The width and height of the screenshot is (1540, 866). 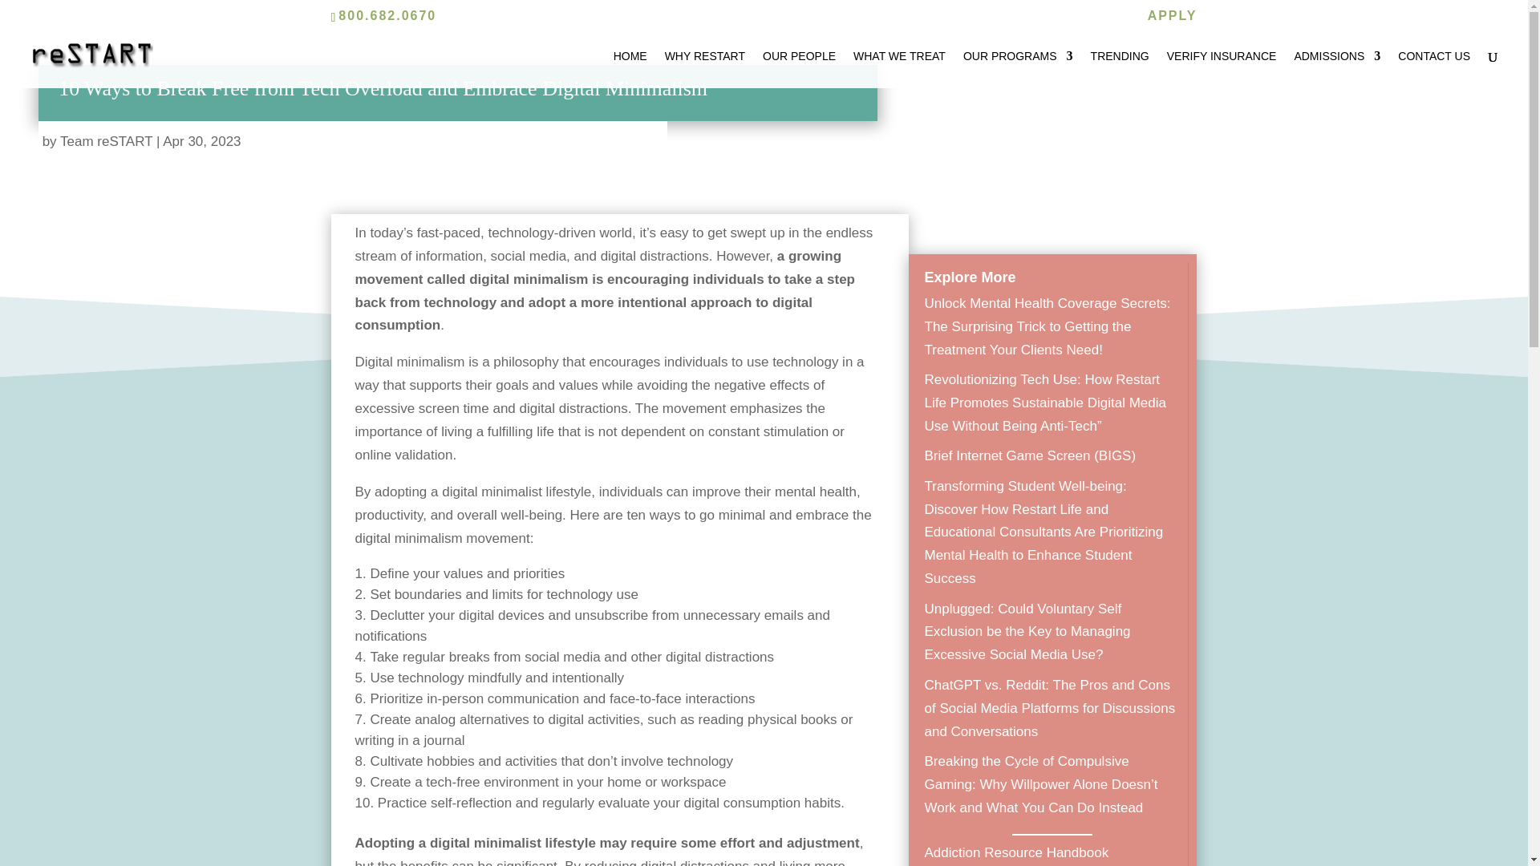 What do you see at coordinates (1434, 69) in the screenshot?
I see `CONTACT US` at bounding box center [1434, 69].